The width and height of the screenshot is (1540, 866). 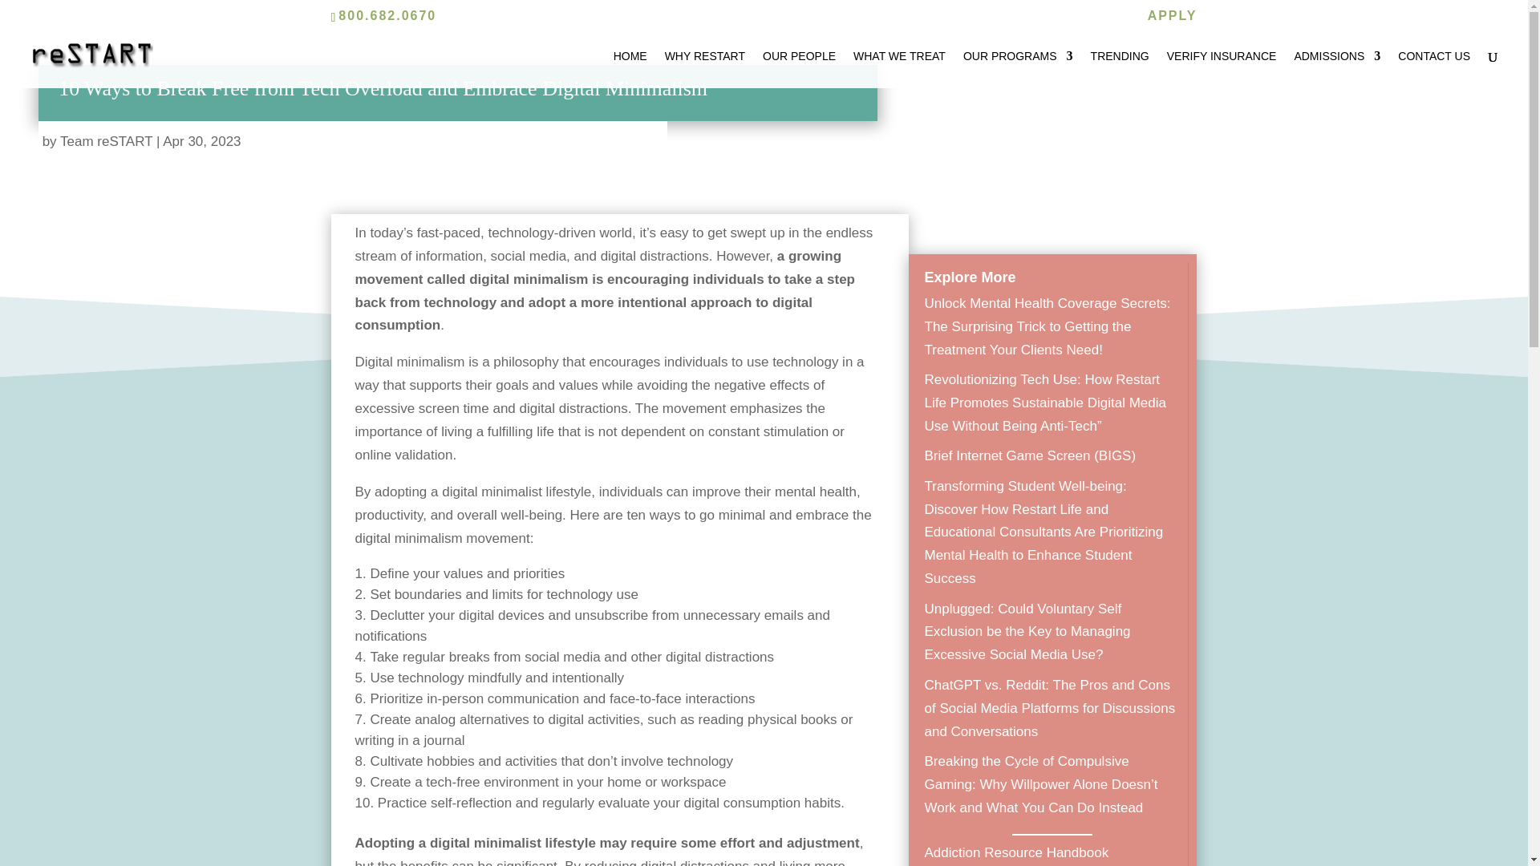 What do you see at coordinates (1434, 69) in the screenshot?
I see `CONTACT US` at bounding box center [1434, 69].